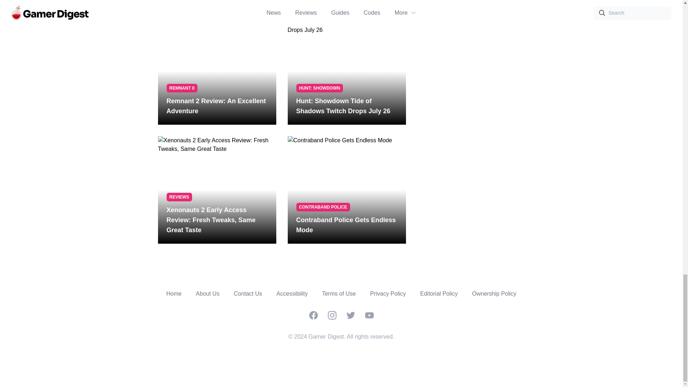 This screenshot has height=387, width=688. Describe the element at coordinates (346, 106) in the screenshot. I see `Hunt: Showdown Tide of Shadows Twitch Drops July 26` at that location.